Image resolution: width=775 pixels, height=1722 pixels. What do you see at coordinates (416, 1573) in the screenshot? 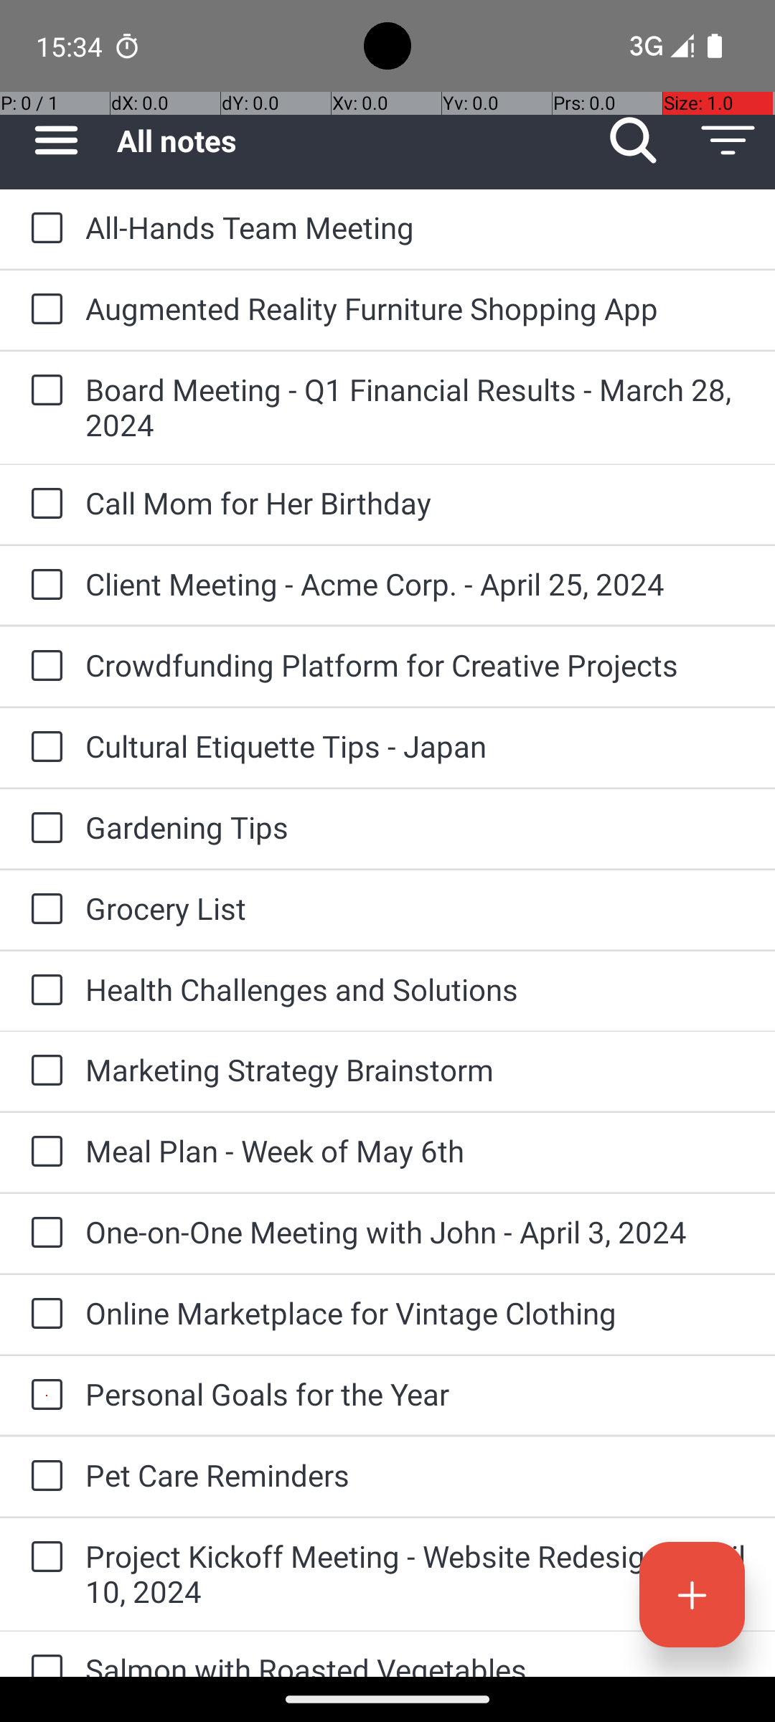
I see `Project Kickoff Meeting - Website Redesign - April 10, 2024` at bounding box center [416, 1573].